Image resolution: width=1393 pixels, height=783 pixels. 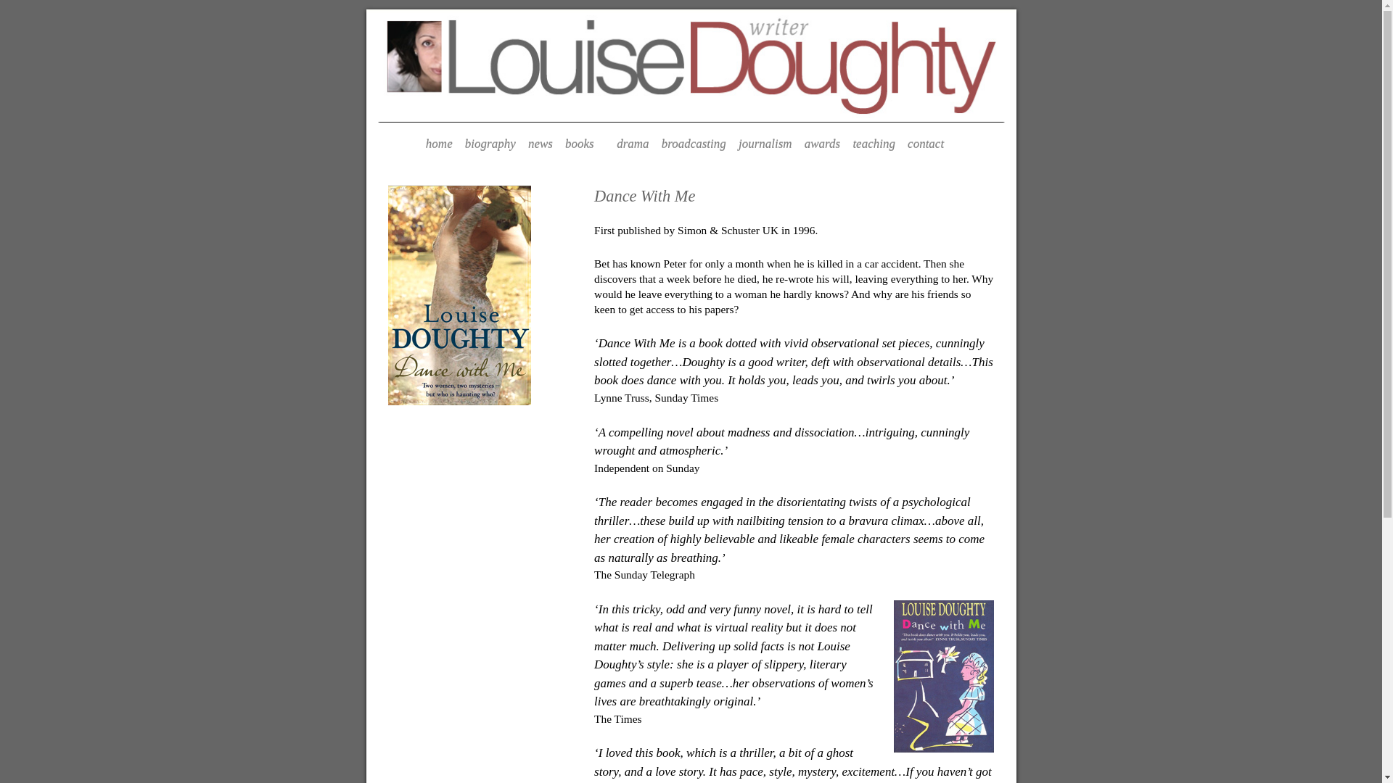 I want to click on drama, so click(x=632, y=145).